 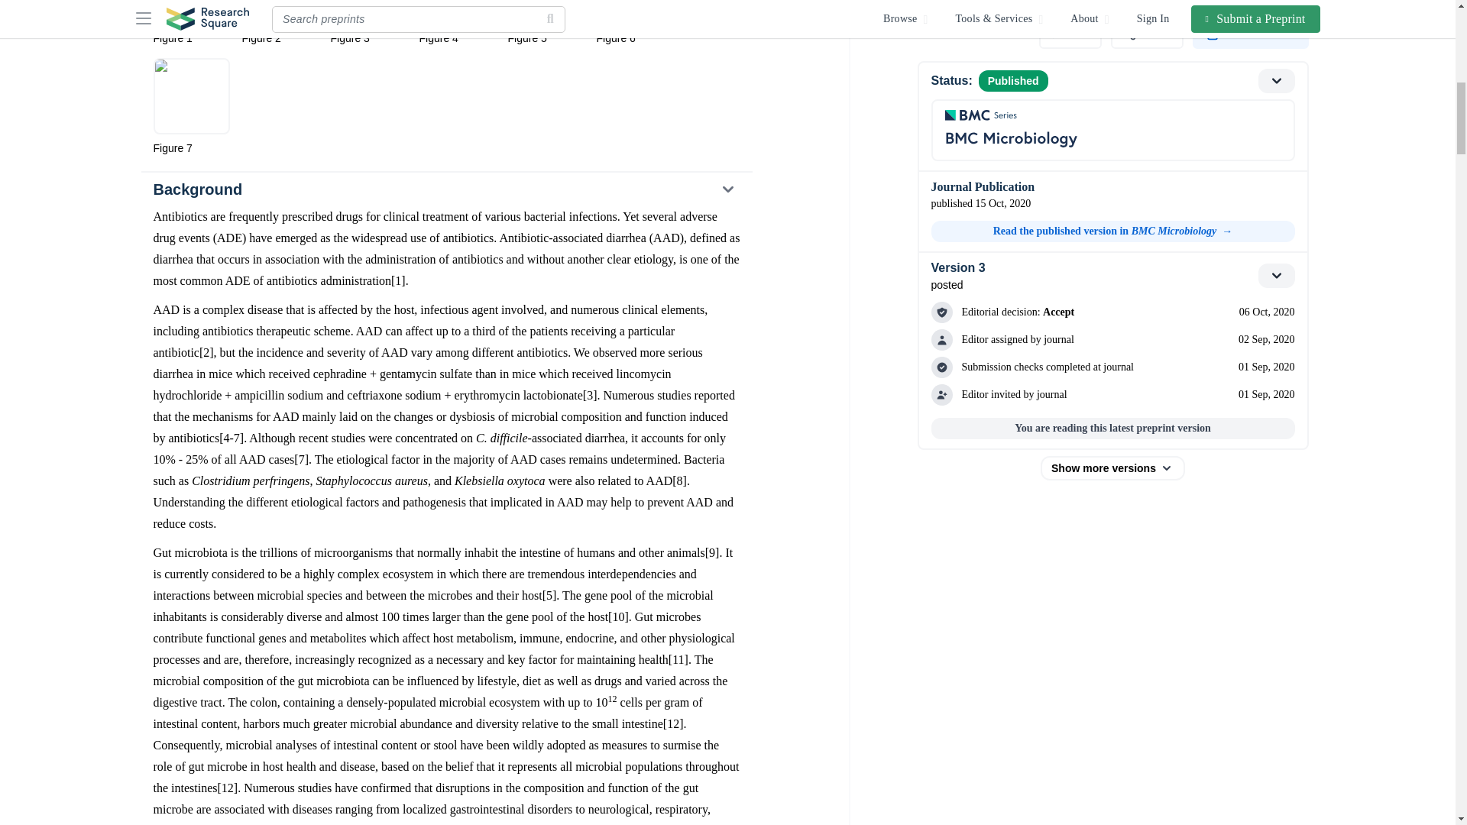 What do you see at coordinates (633, 23) in the screenshot?
I see `Figure 6` at bounding box center [633, 23].